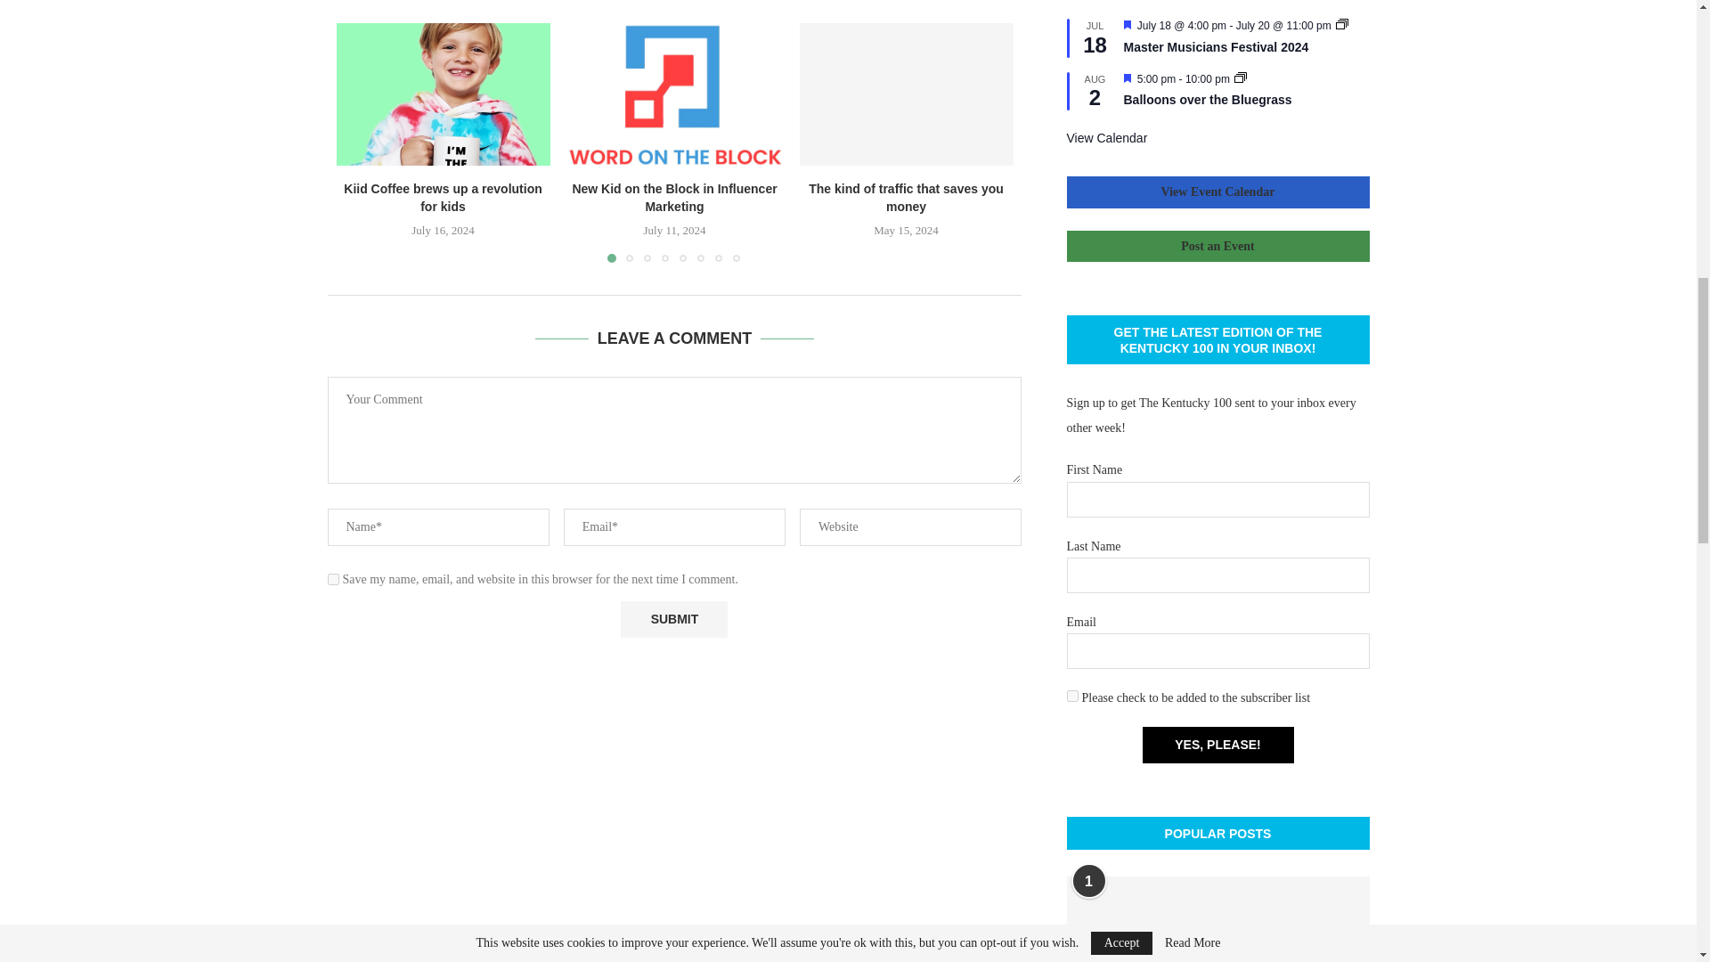 The width and height of the screenshot is (1710, 962). I want to click on yes, so click(333, 579).